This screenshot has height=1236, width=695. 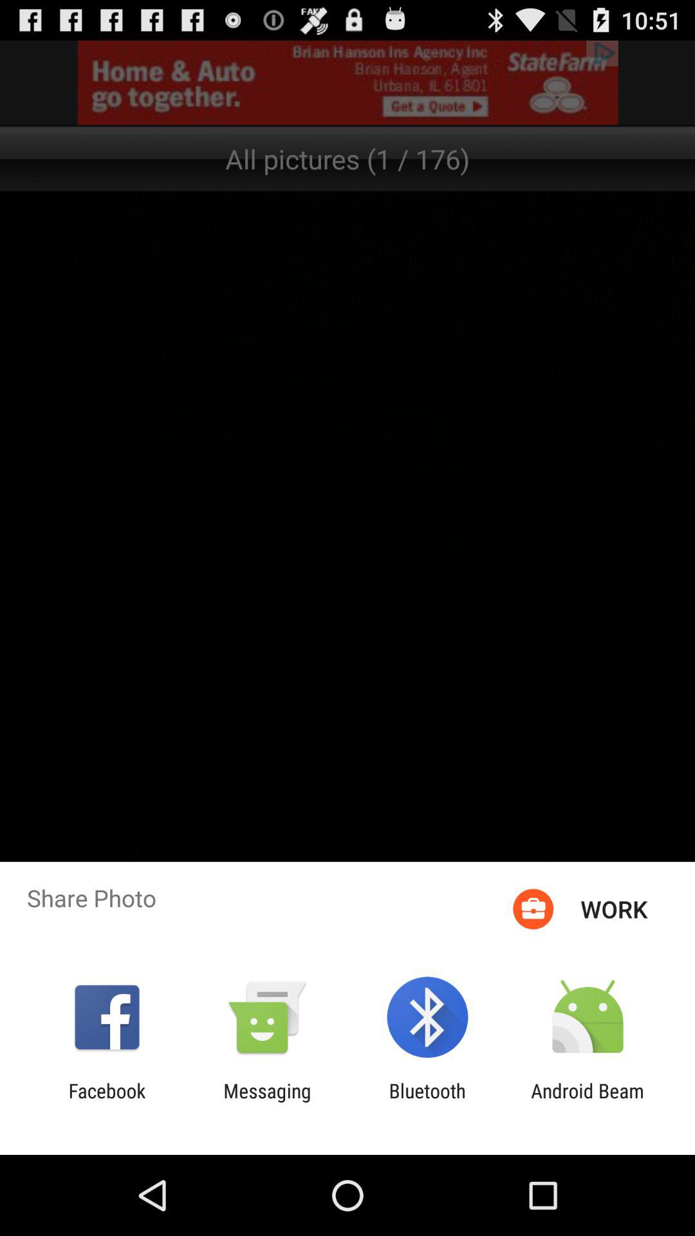 I want to click on click the messaging app, so click(x=267, y=1102).